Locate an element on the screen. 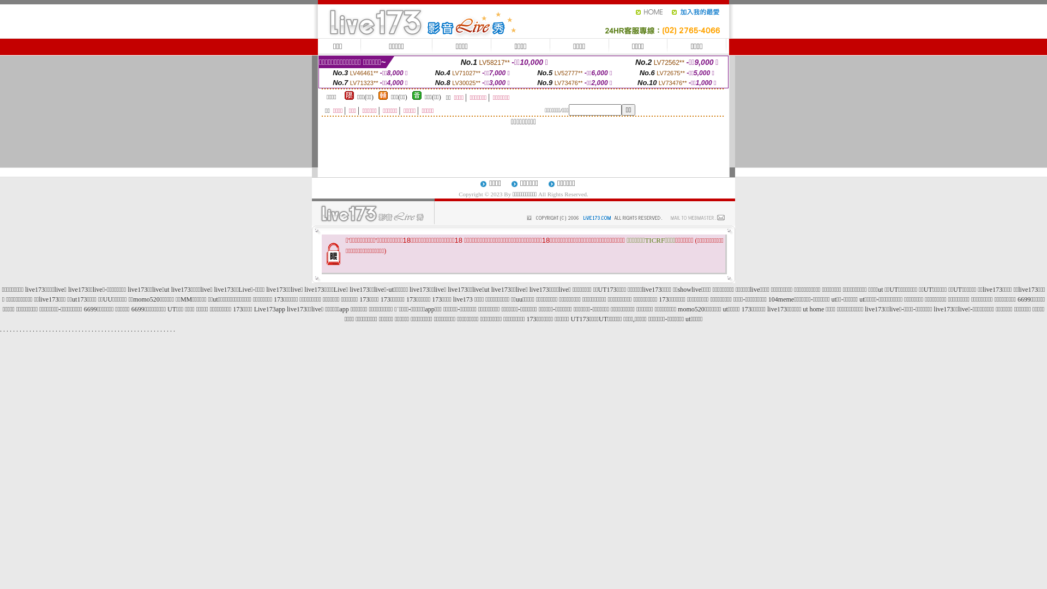  . is located at coordinates (174, 329).